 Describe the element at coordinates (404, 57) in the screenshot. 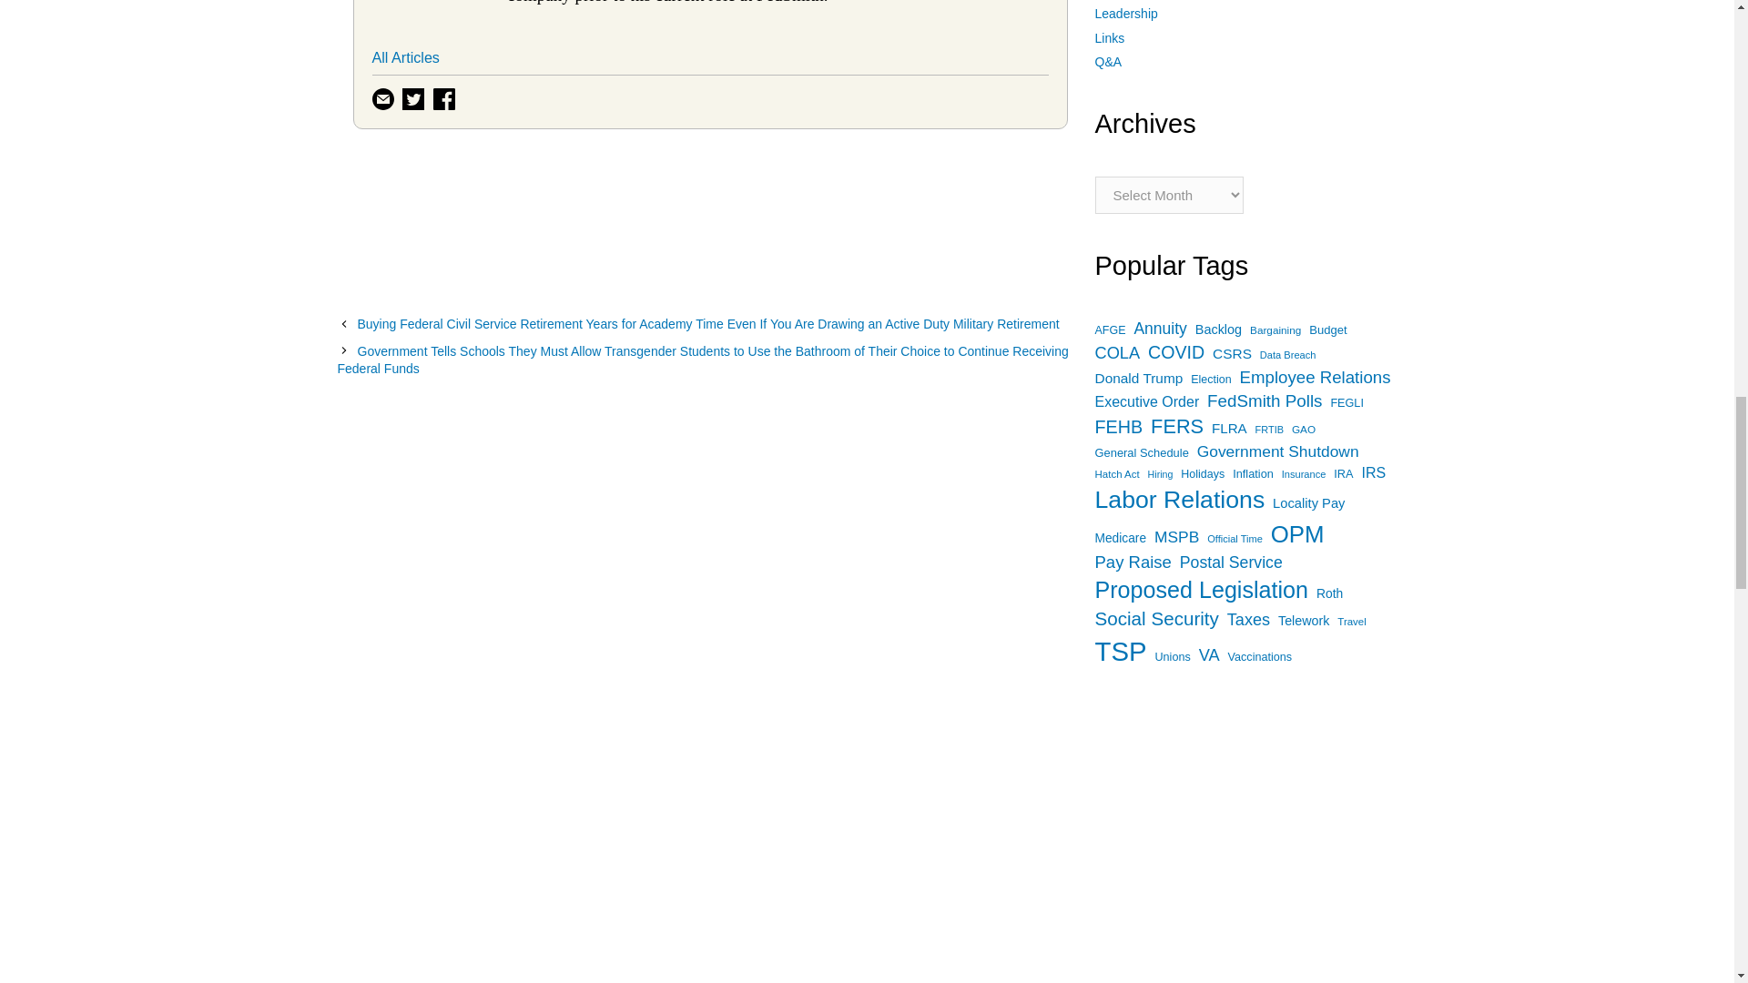

I see `All Articles` at that location.